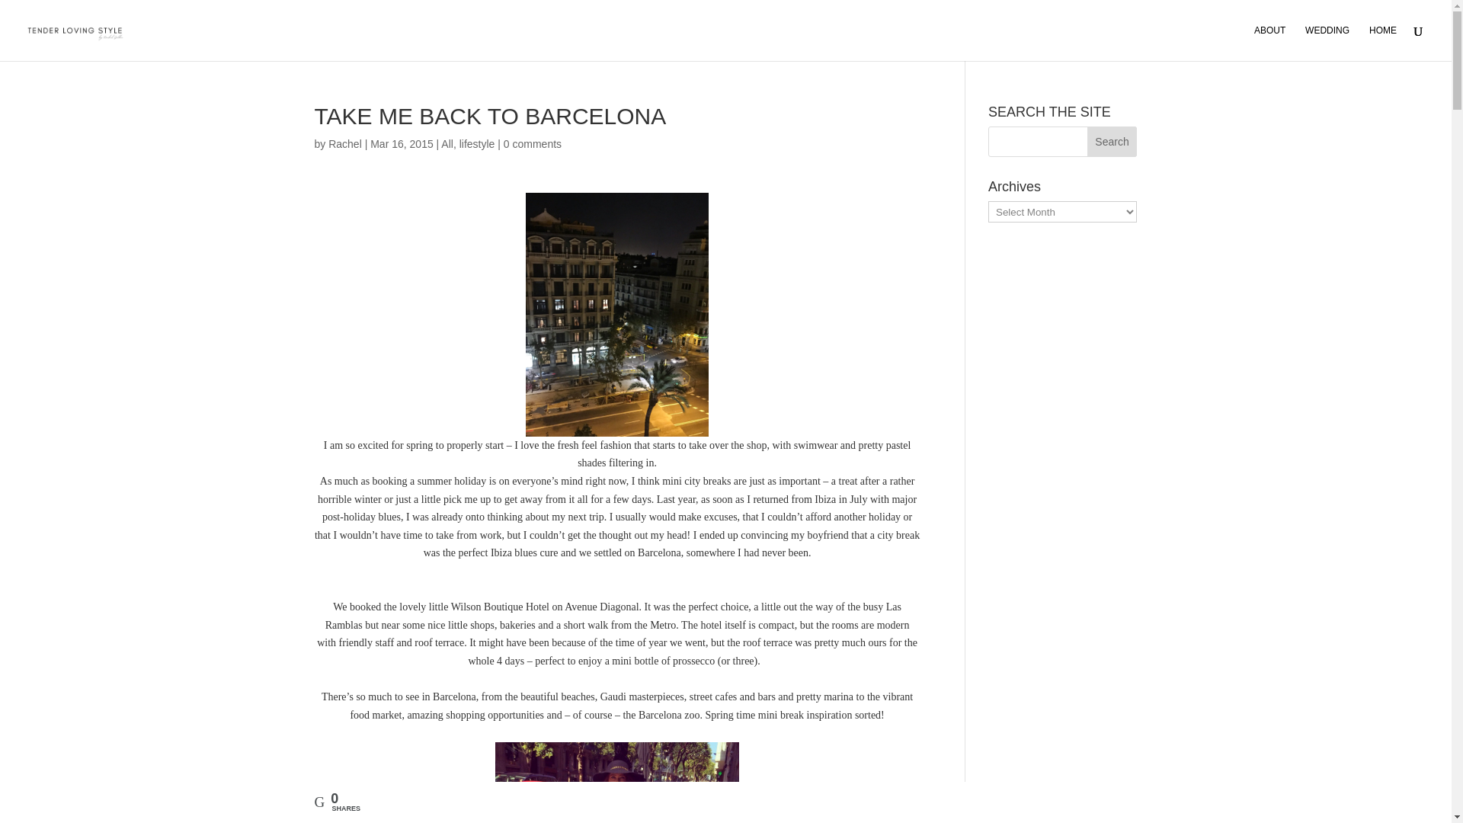 The width and height of the screenshot is (1463, 823). I want to click on 0 comments, so click(532, 143).